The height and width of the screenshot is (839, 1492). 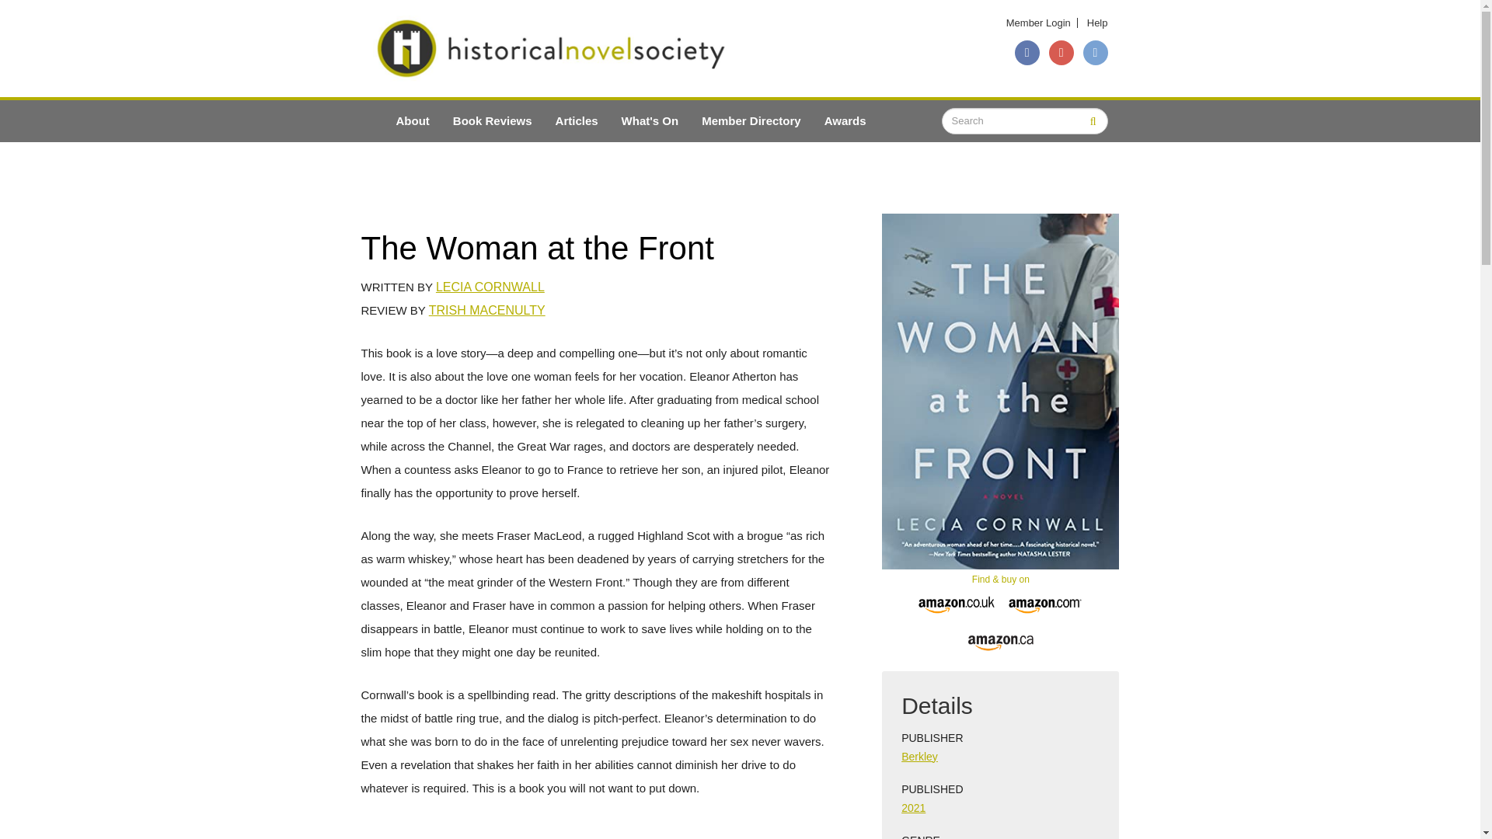 I want to click on About, so click(x=412, y=120).